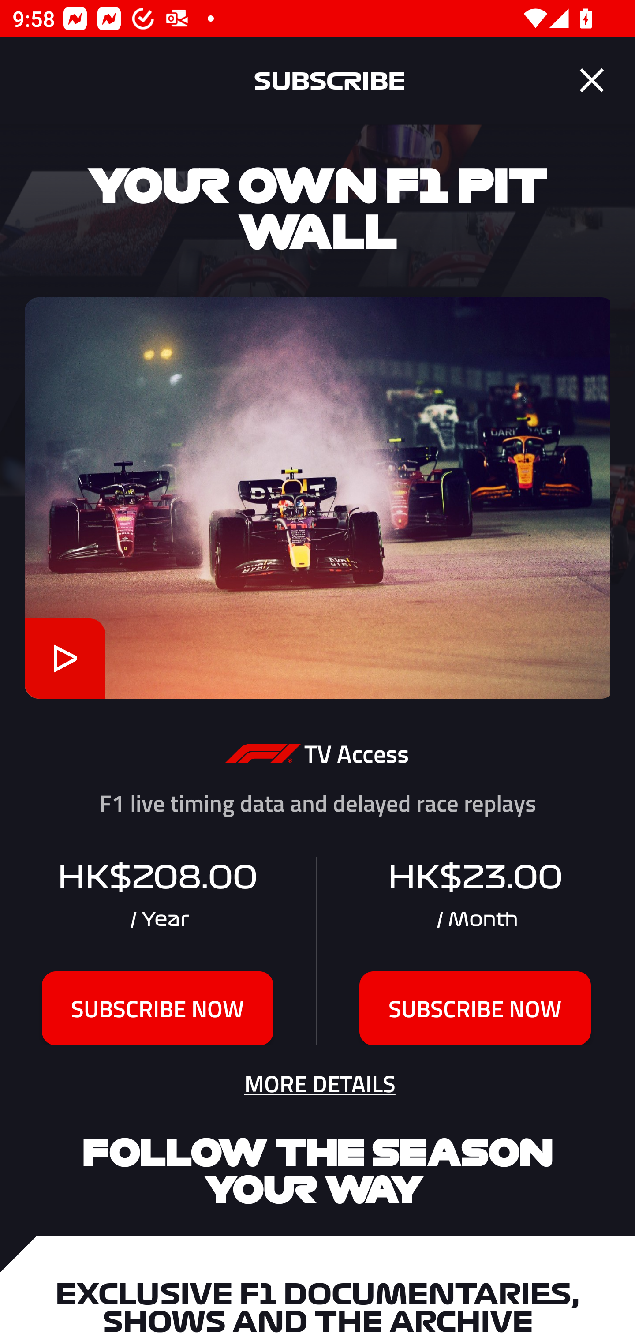 The height and width of the screenshot is (1341, 635). Describe the element at coordinates (475, 1008) in the screenshot. I see `SUBSCRIBE NOW` at that location.